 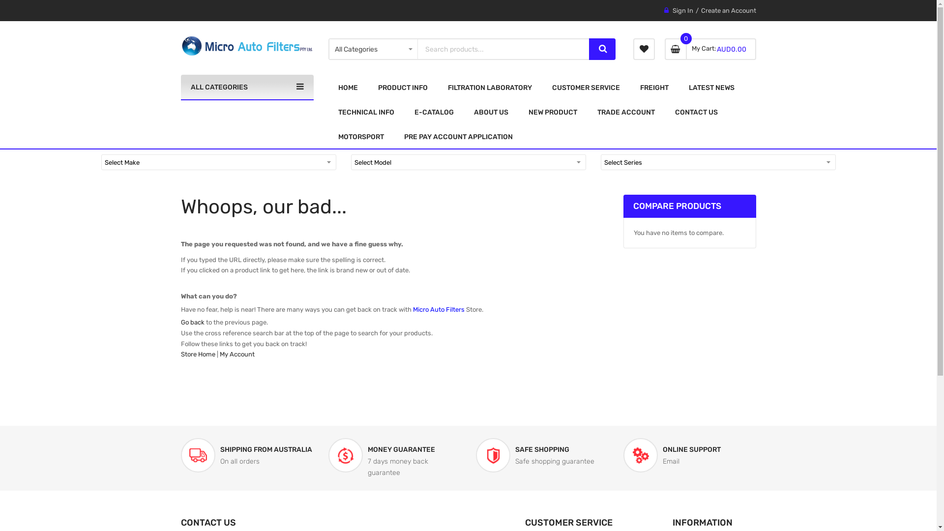 I want to click on MOTORSPORT, so click(x=361, y=137).